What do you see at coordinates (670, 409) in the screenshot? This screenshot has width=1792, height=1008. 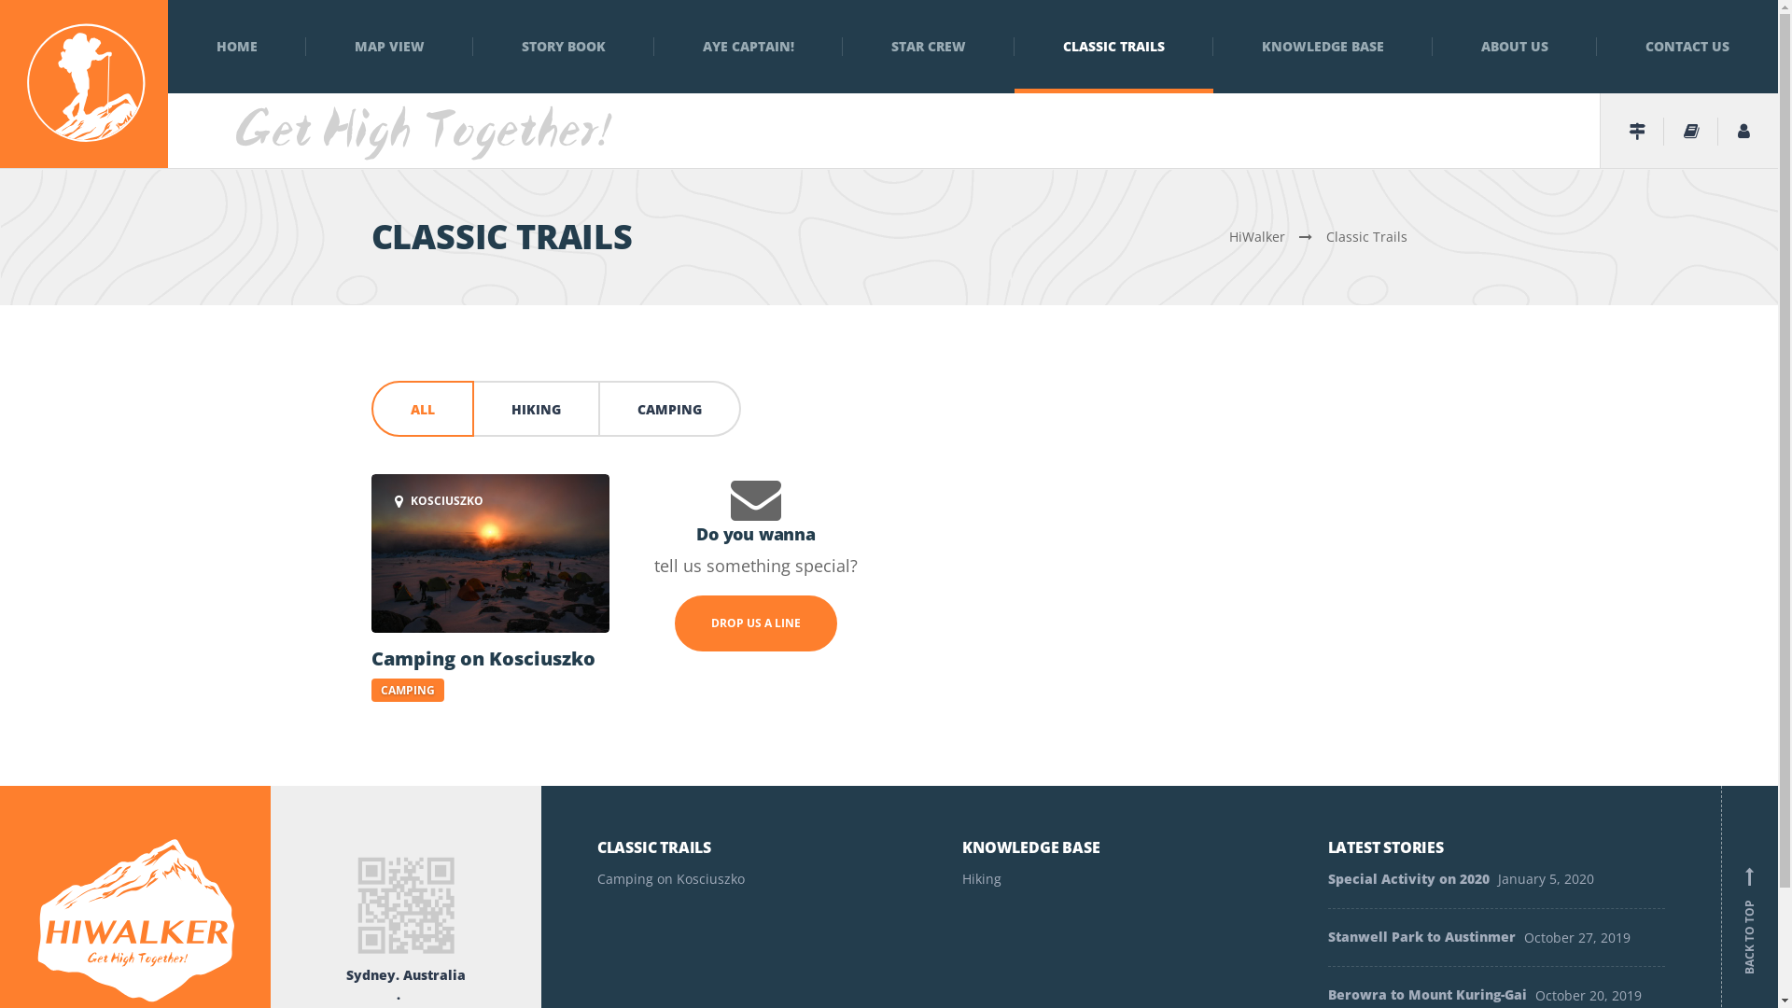 I see `CAMPING` at bounding box center [670, 409].